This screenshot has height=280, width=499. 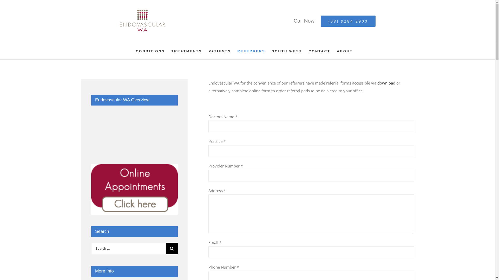 What do you see at coordinates (348, 21) in the screenshot?
I see `(08) 9284 2900` at bounding box center [348, 21].